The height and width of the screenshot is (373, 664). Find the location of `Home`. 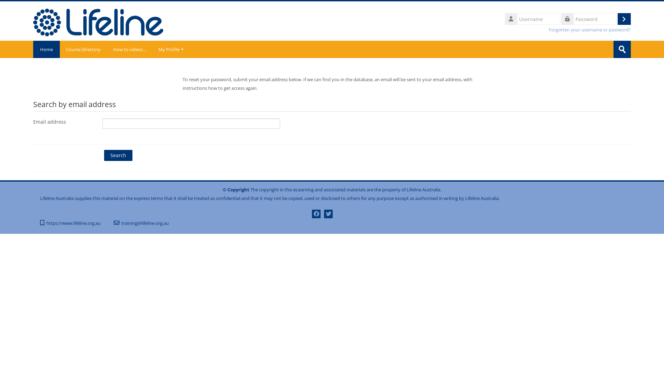

Home is located at coordinates (98, 20).